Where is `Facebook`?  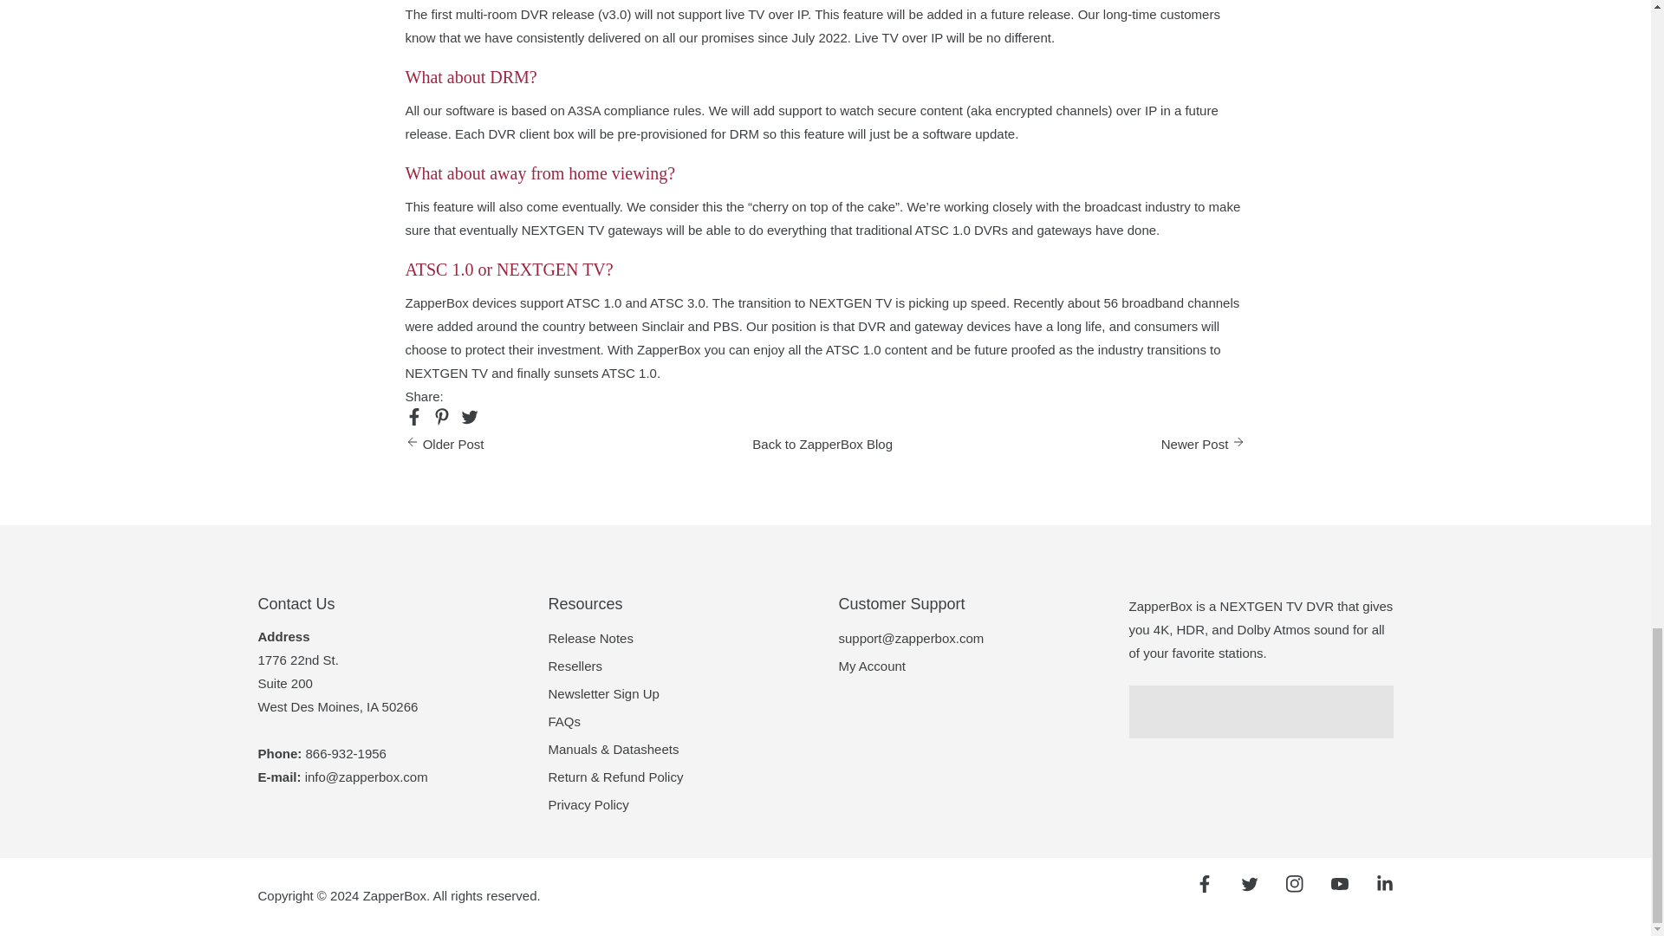
Facebook is located at coordinates (1205, 884).